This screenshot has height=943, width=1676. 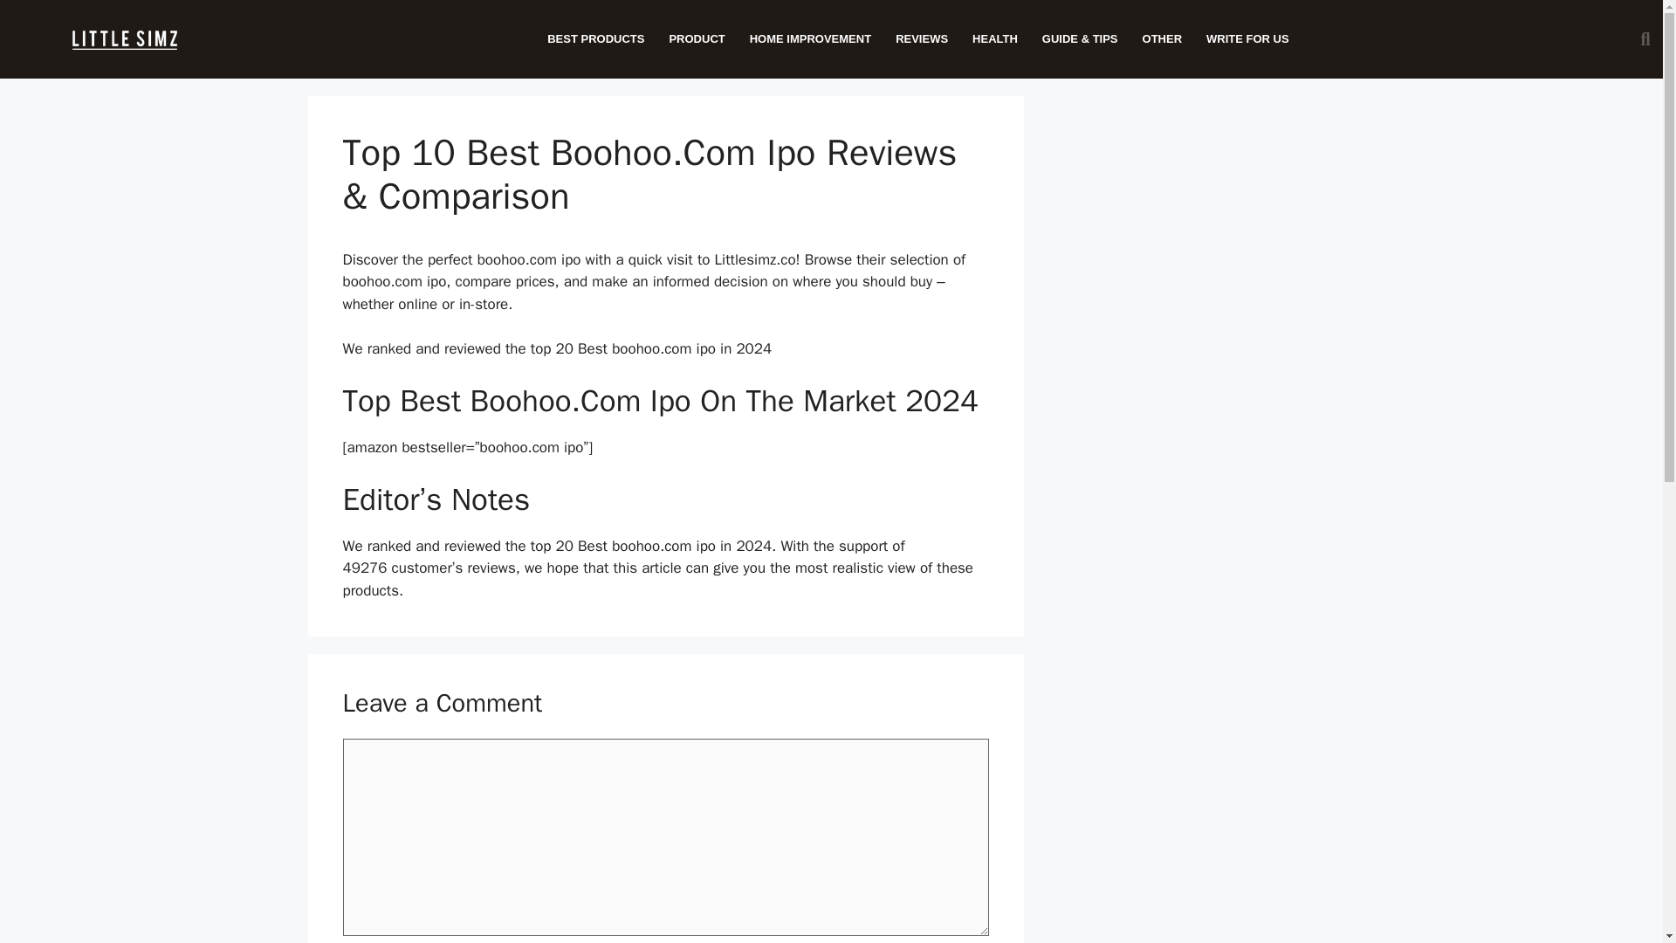 What do you see at coordinates (922, 38) in the screenshot?
I see `REVIEWS` at bounding box center [922, 38].